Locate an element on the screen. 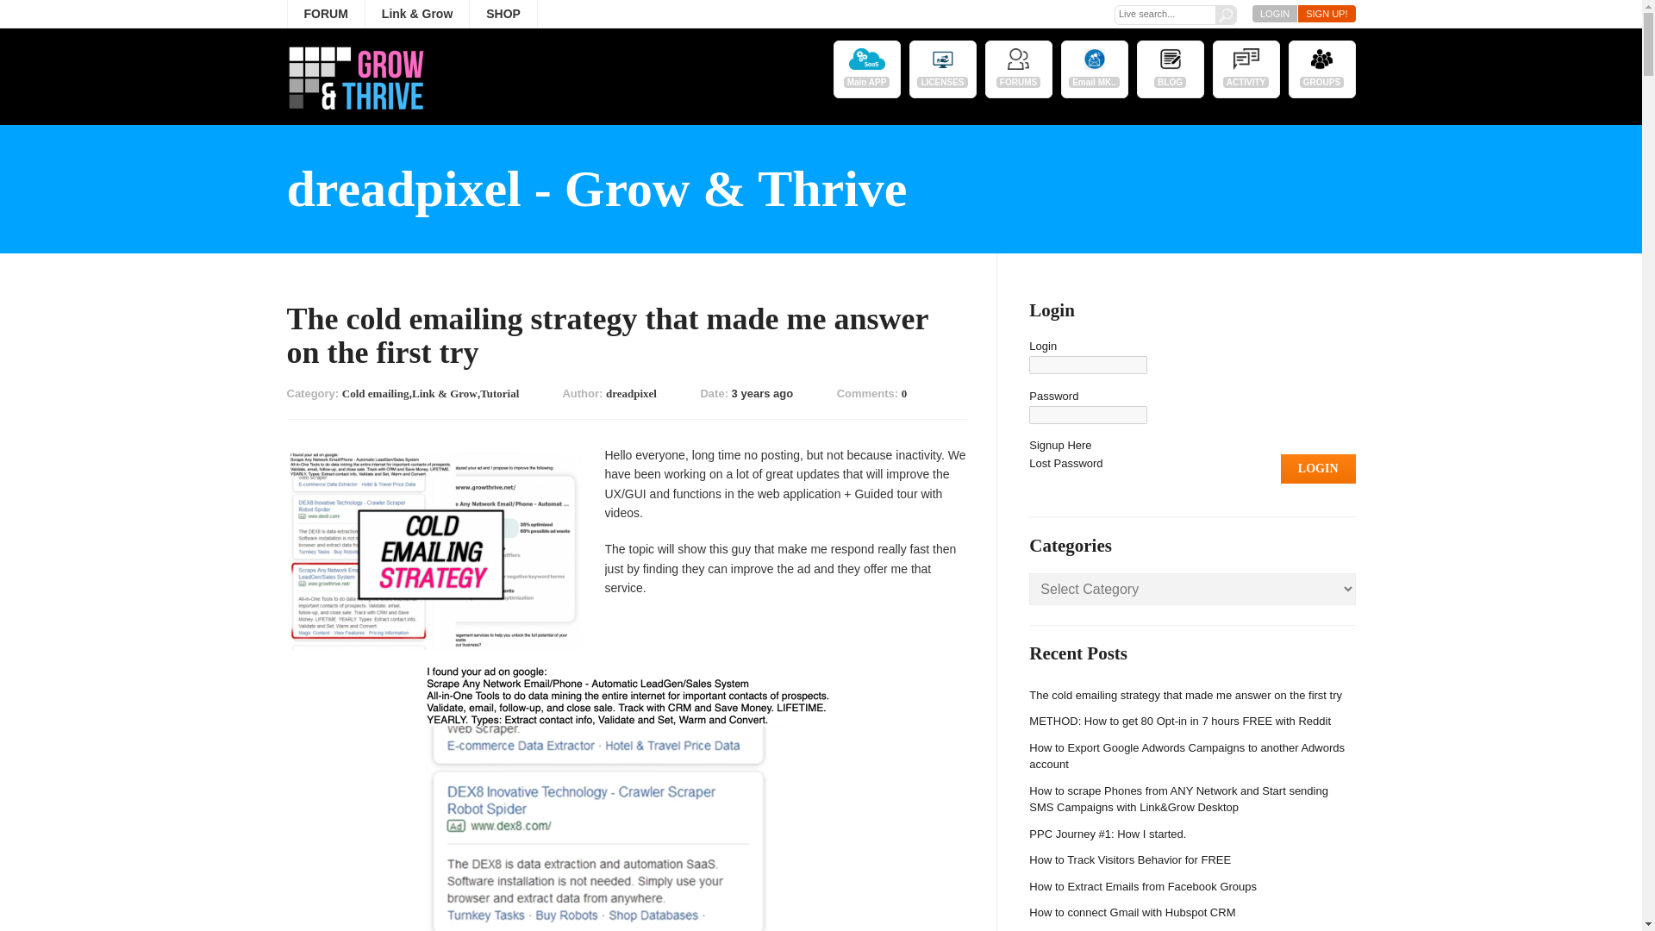  Login is located at coordinates (1318, 469).